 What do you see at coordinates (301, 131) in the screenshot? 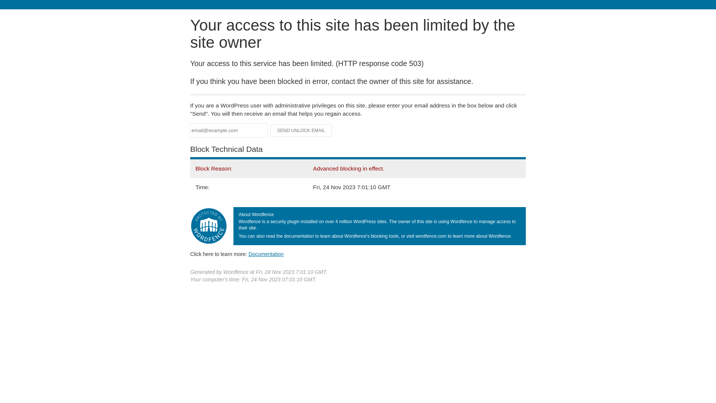
I see `Send Unlock Email` at bounding box center [301, 131].